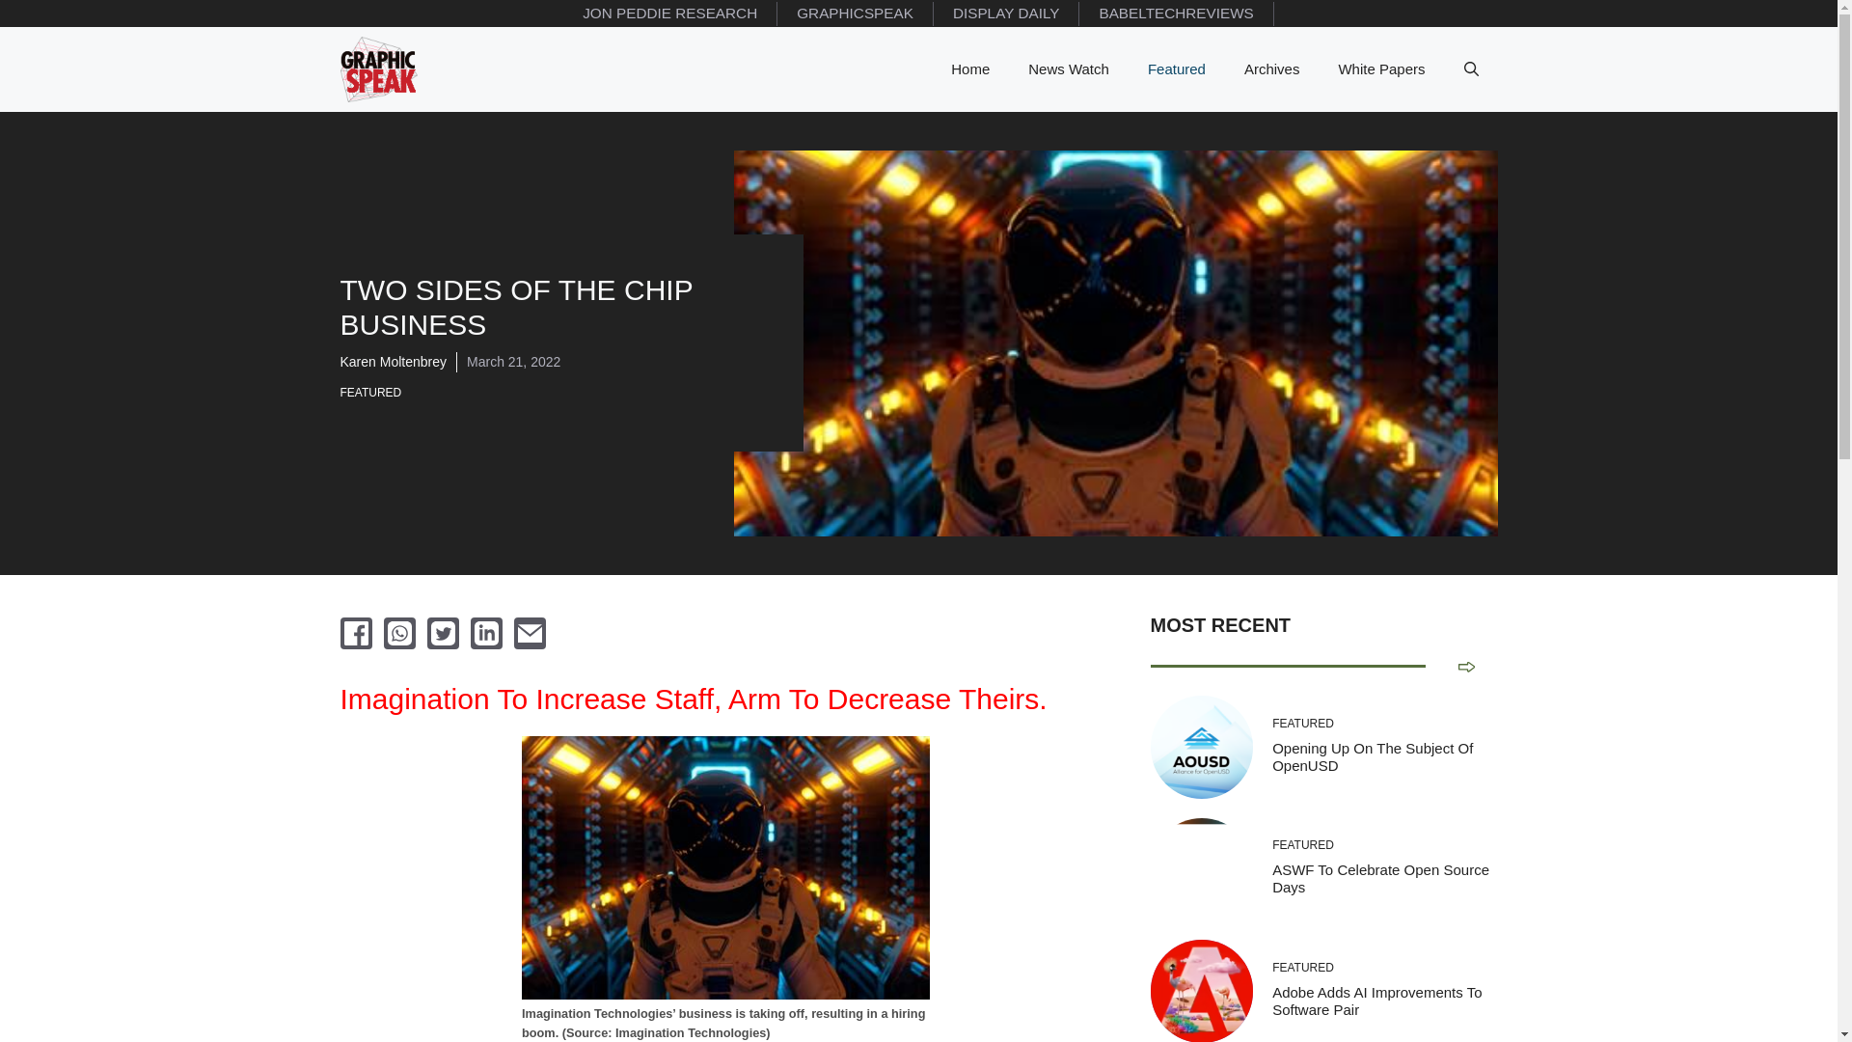 The image size is (1852, 1042). Describe the element at coordinates (855, 14) in the screenshot. I see `GRAPHICSPEAK` at that location.